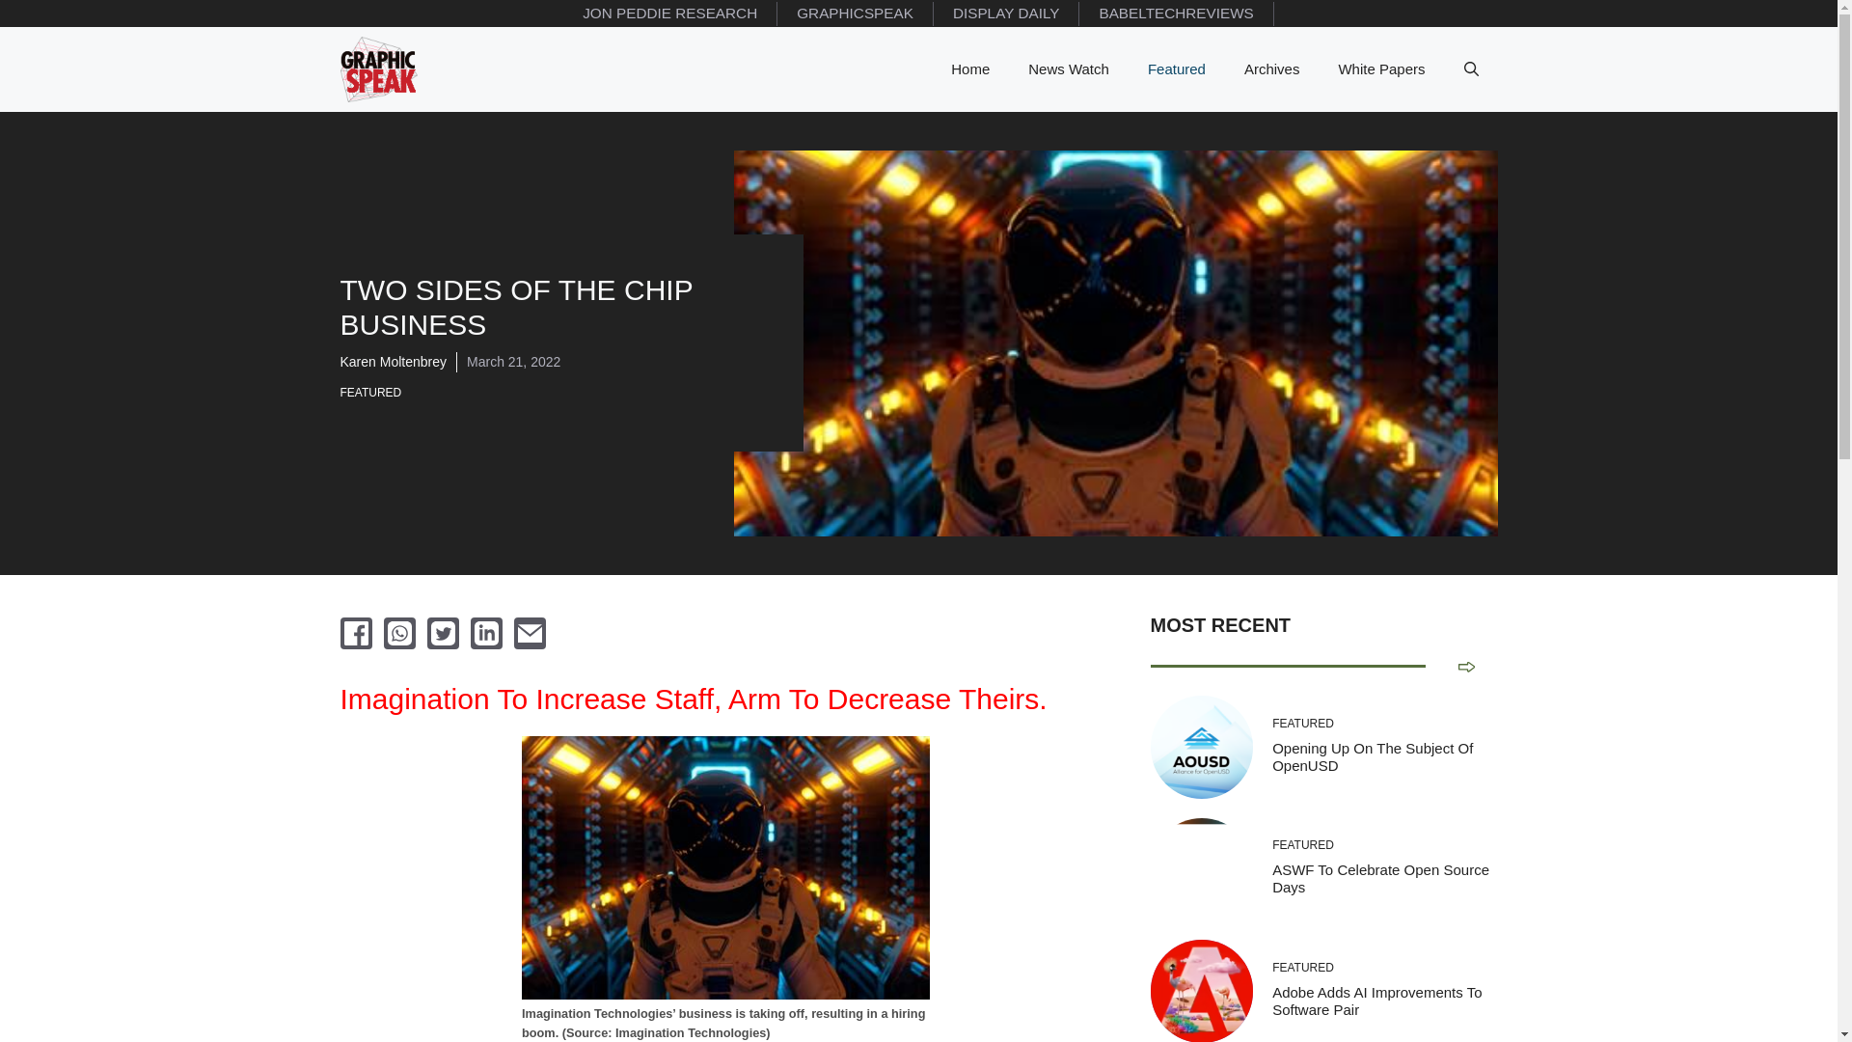 The image size is (1852, 1042). Describe the element at coordinates (855, 14) in the screenshot. I see `GRAPHICSPEAK` at that location.